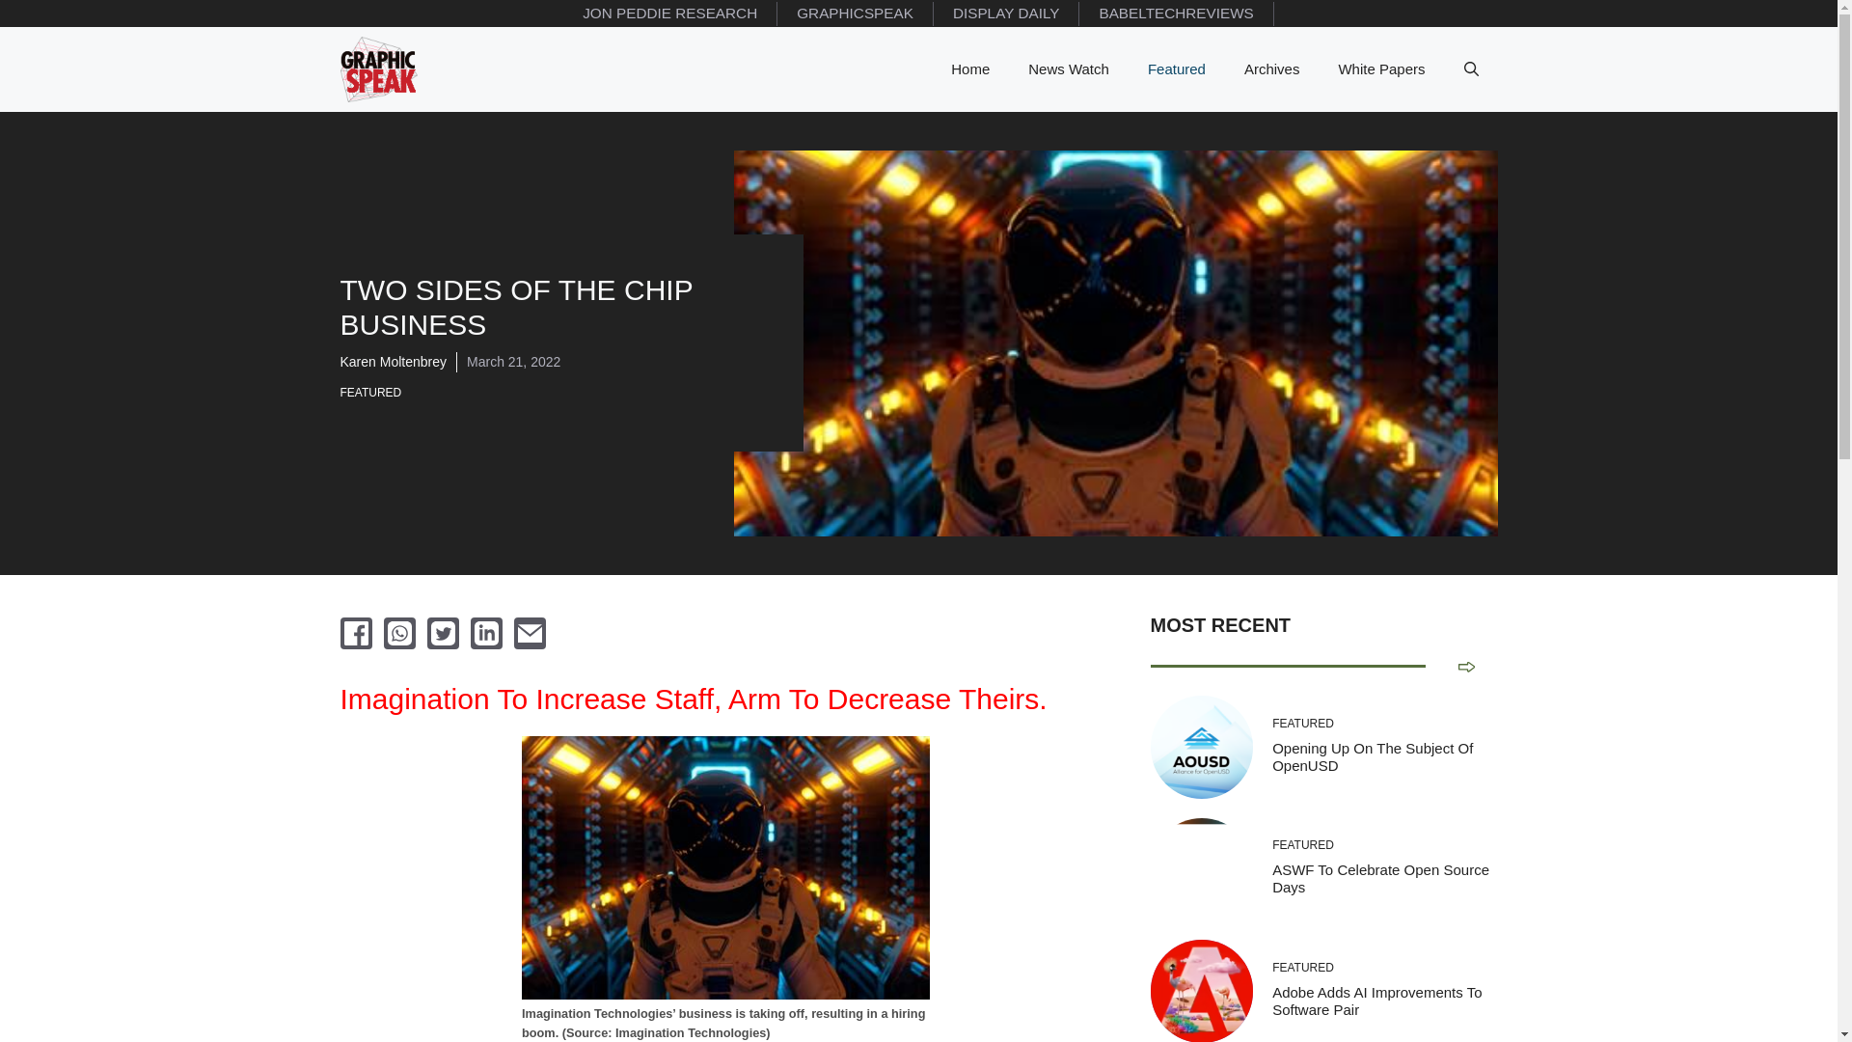 The image size is (1852, 1042). Describe the element at coordinates (855, 14) in the screenshot. I see `GRAPHICSPEAK` at that location.